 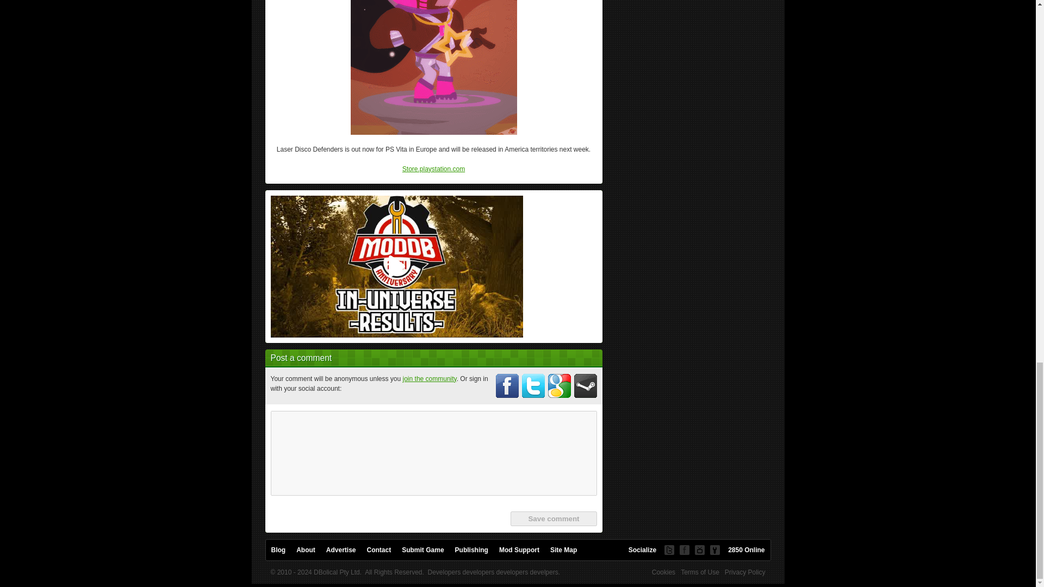 I want to click on Click to connect via Facebook, so click(x=507, y=386).